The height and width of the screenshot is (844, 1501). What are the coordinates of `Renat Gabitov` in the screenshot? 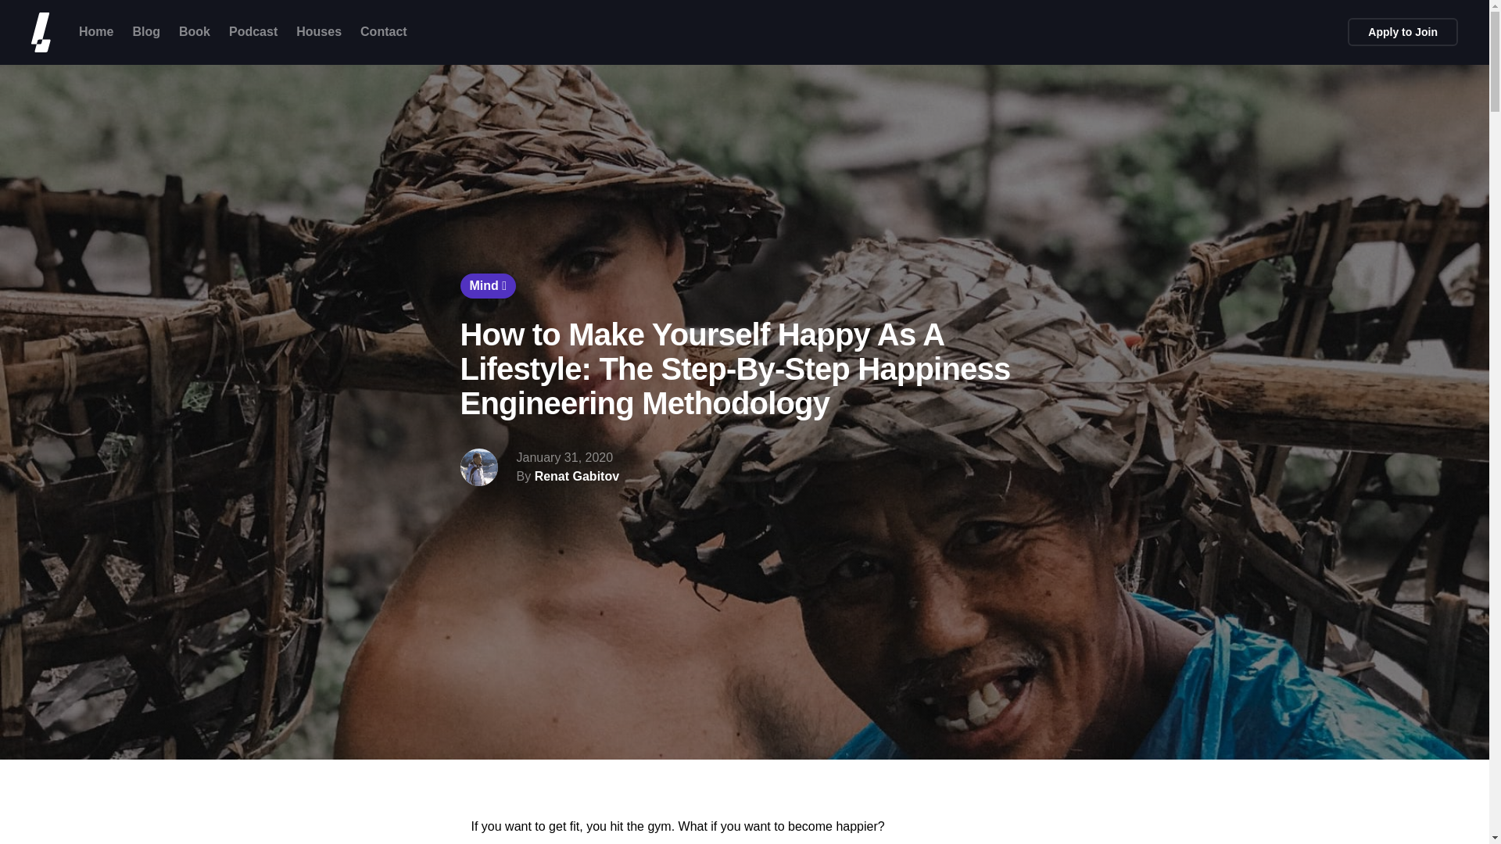 It's located at (576, 477).